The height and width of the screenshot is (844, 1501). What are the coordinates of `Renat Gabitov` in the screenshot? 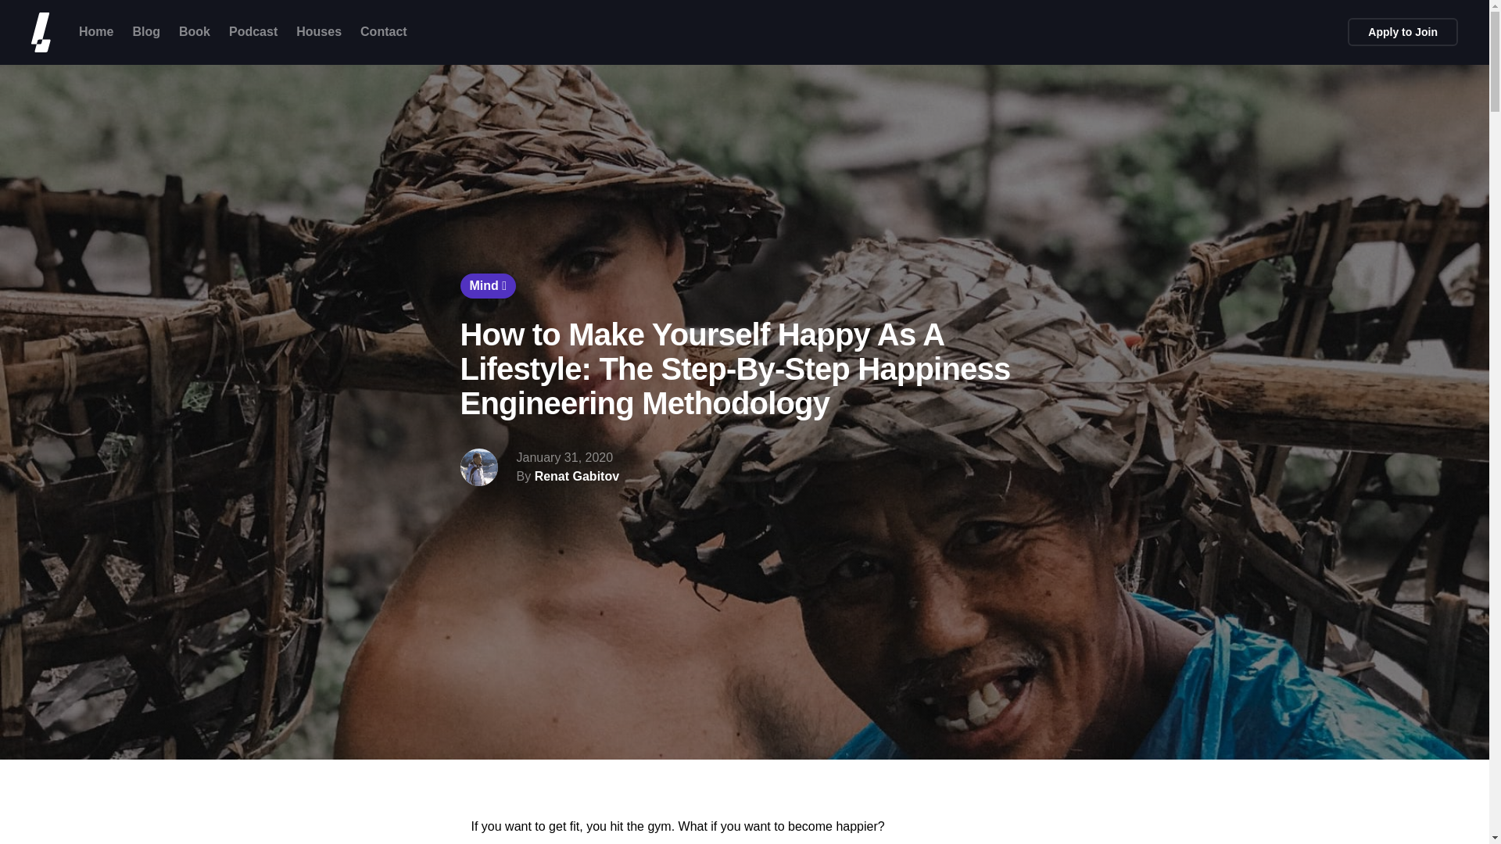 It's located at (576, 477).